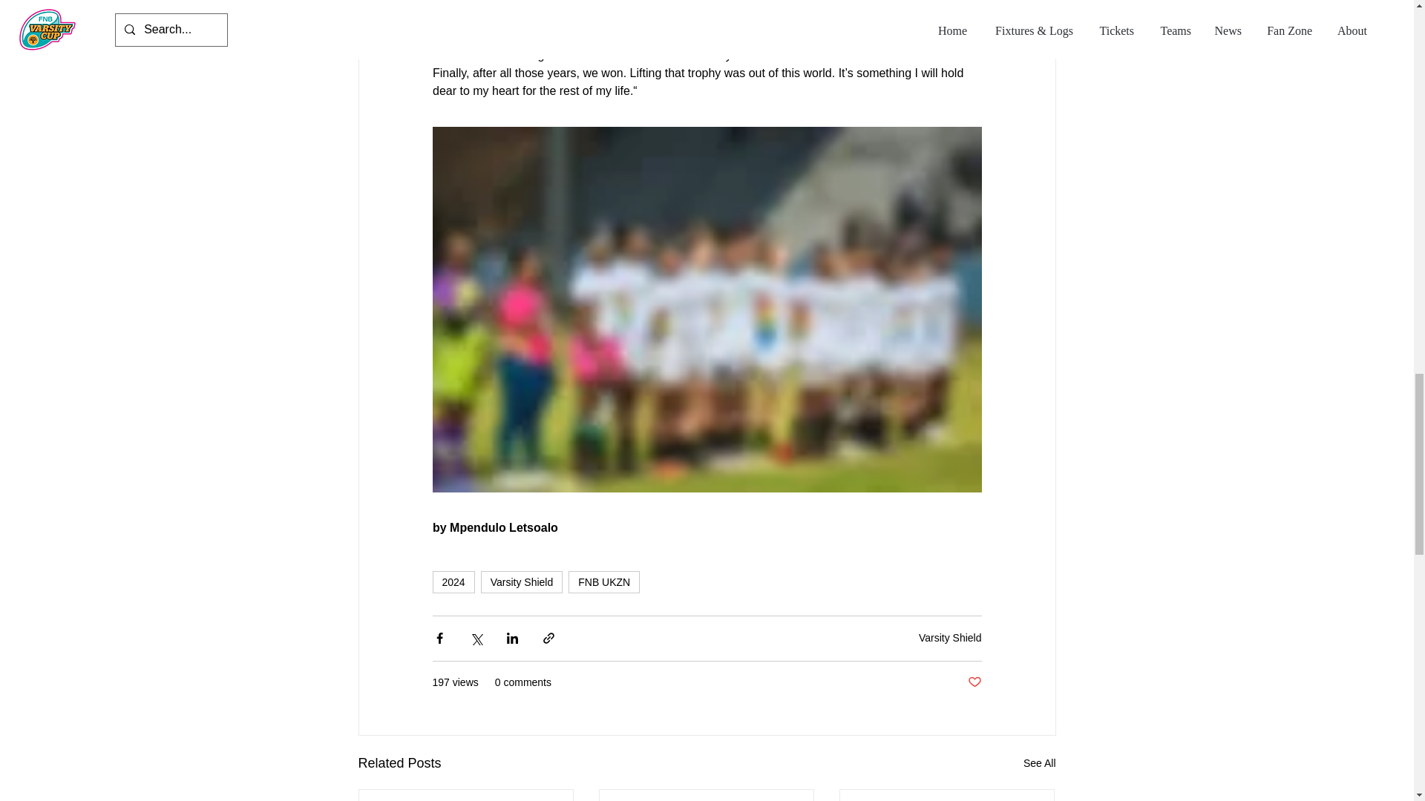  What do you see at coordinates (604, 582) in the screenshot?
I see `FNB UKZN` at bounding box center [604, 582].